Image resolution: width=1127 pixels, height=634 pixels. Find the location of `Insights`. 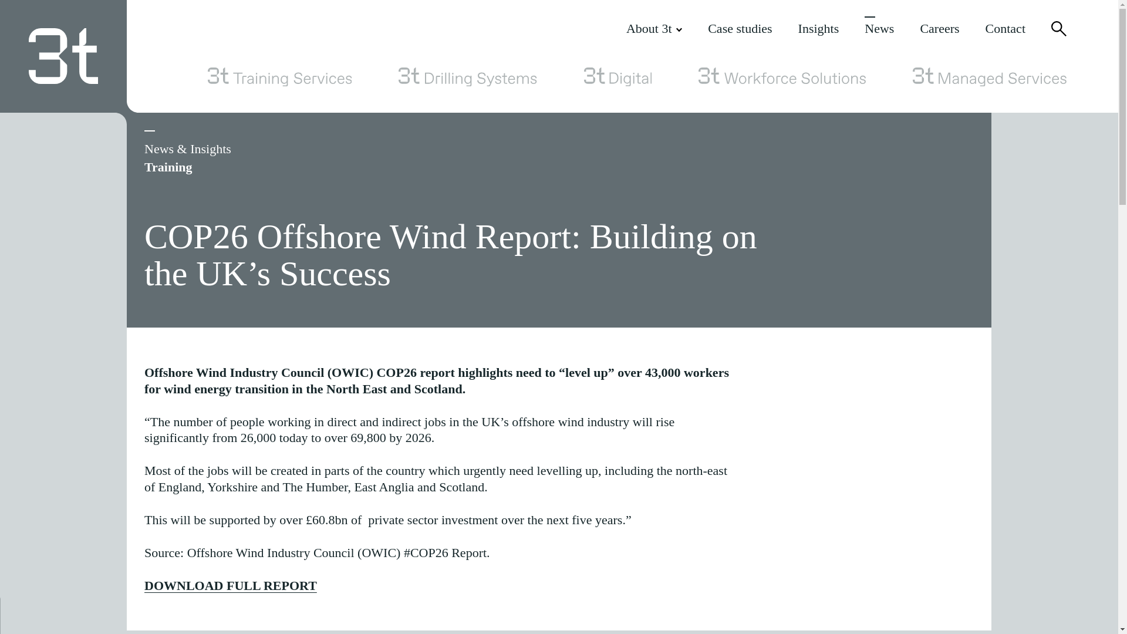

Insights is located at coordinates (818, 28).